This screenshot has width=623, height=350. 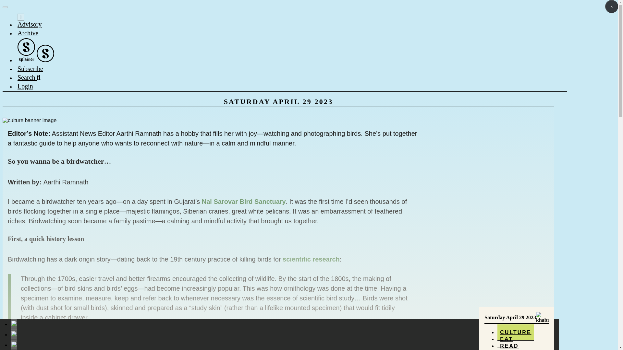 I want to click on Archive, so click(x=28, y=33).